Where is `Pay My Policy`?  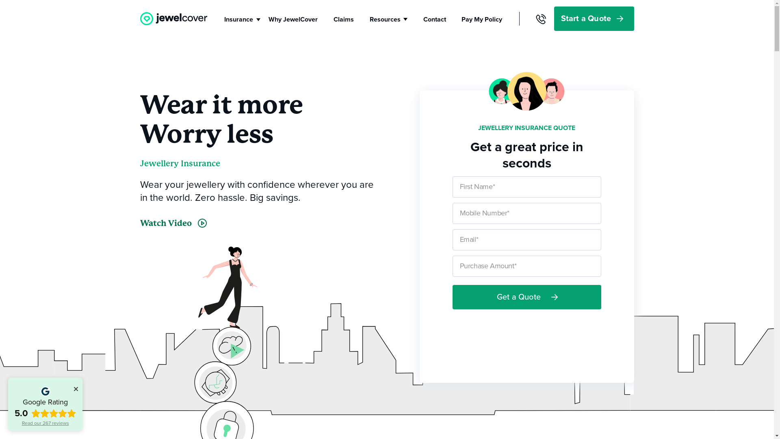
Pay My Policy is located at coordinates (482, 20).